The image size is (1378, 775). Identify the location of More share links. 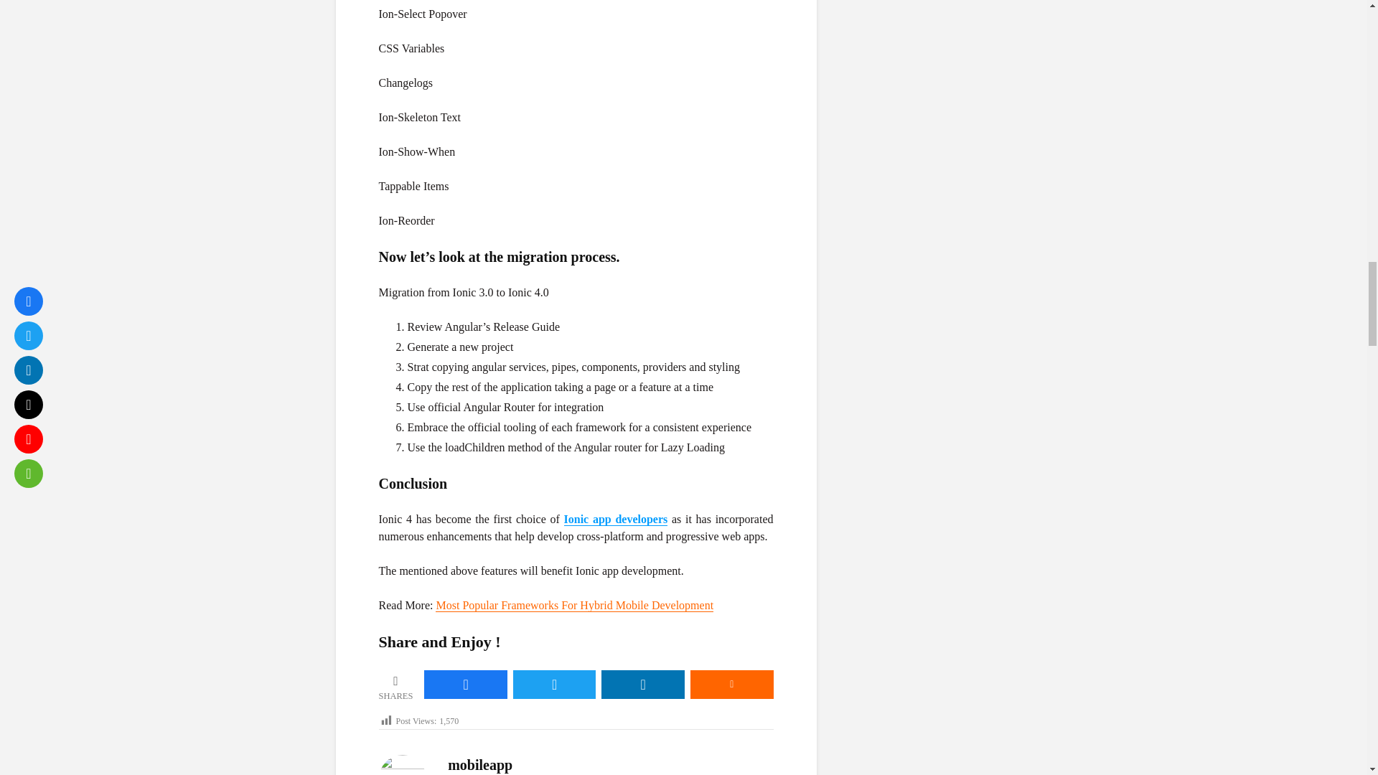
(731, 685).